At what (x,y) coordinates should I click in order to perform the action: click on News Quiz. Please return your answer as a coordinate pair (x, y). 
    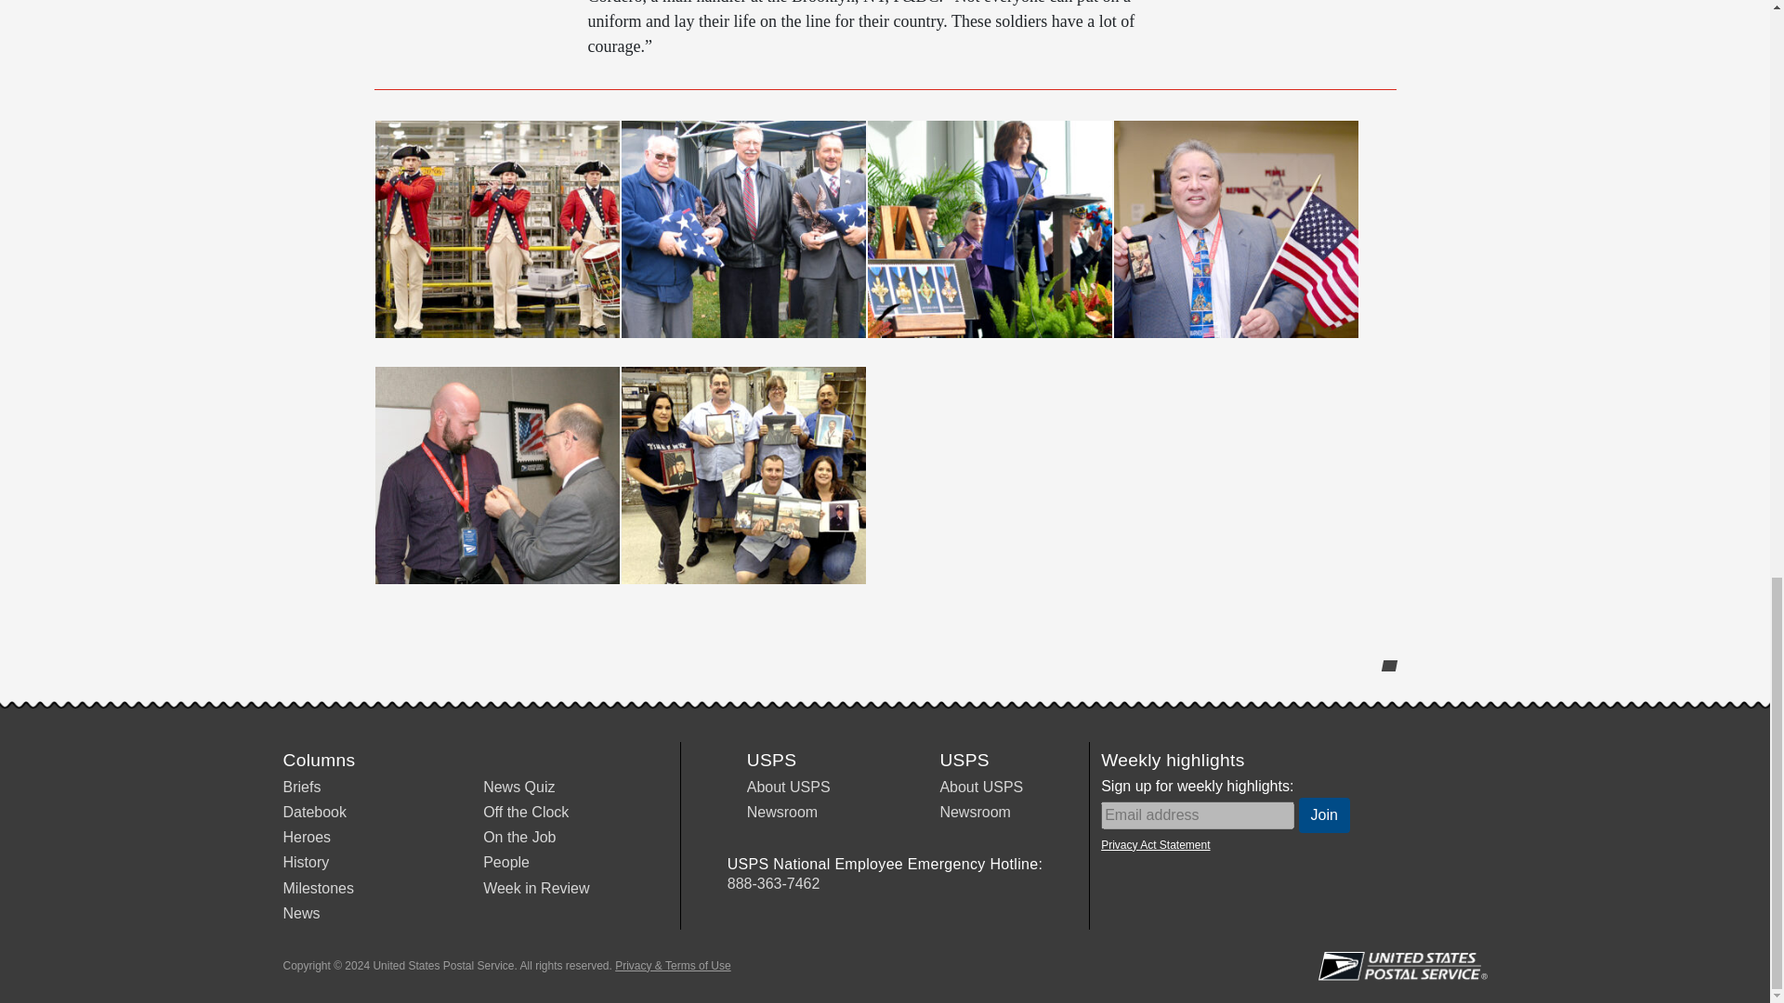
    Looking at the image, I should click on (518, 788).